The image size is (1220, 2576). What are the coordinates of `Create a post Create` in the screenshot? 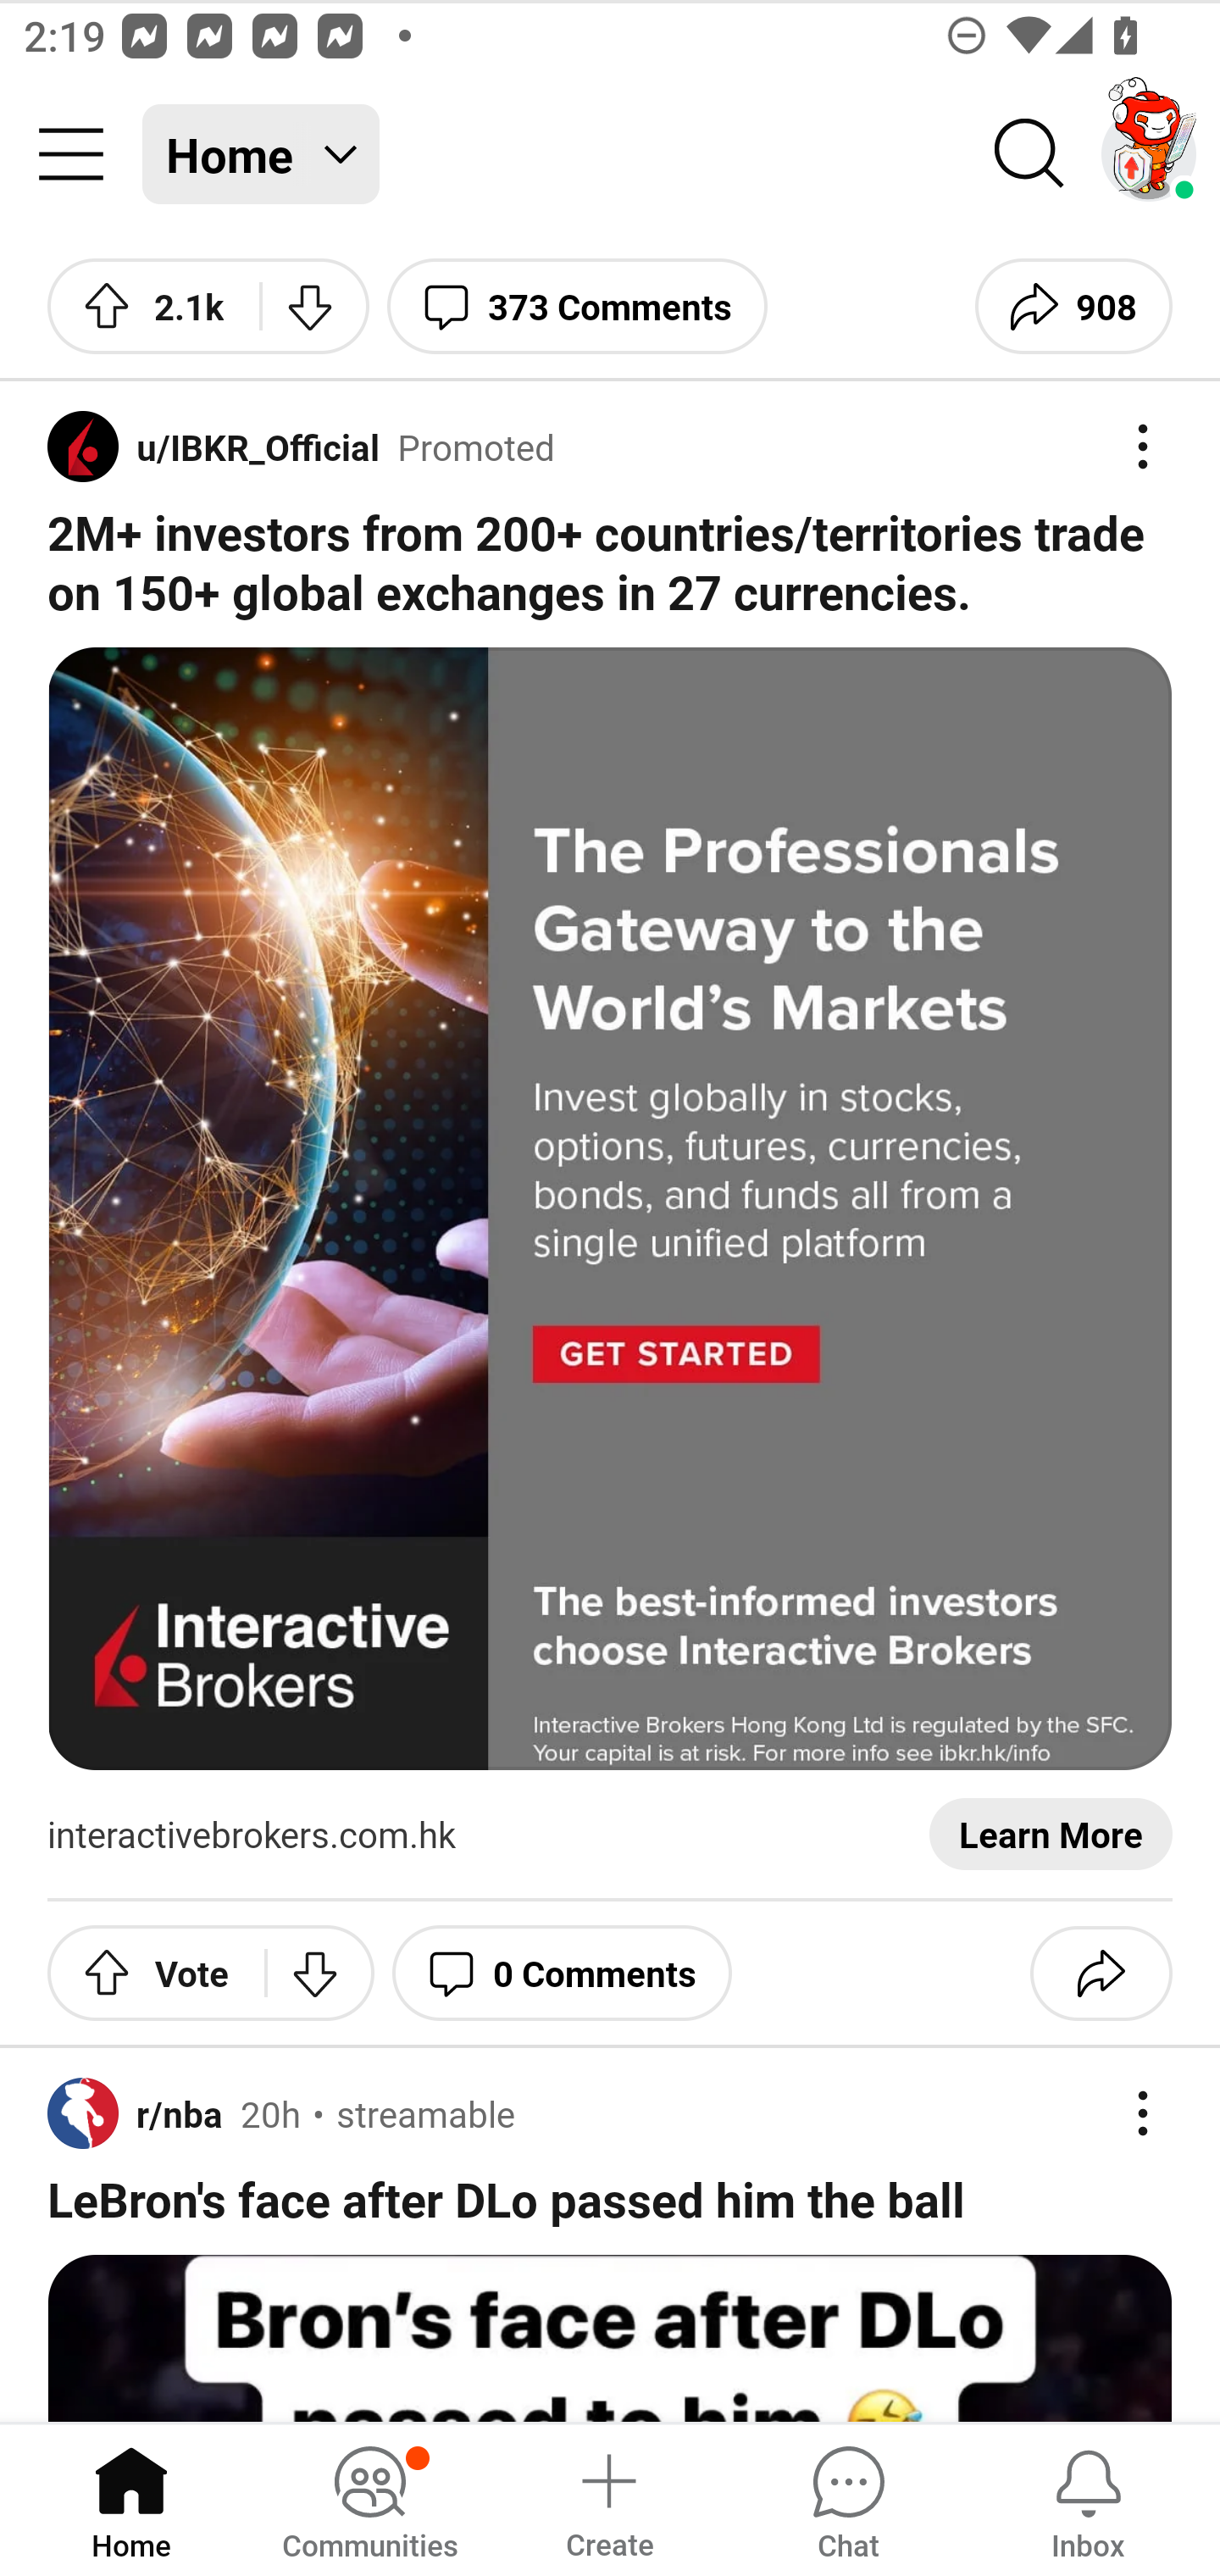 It's located at (608, 2498).